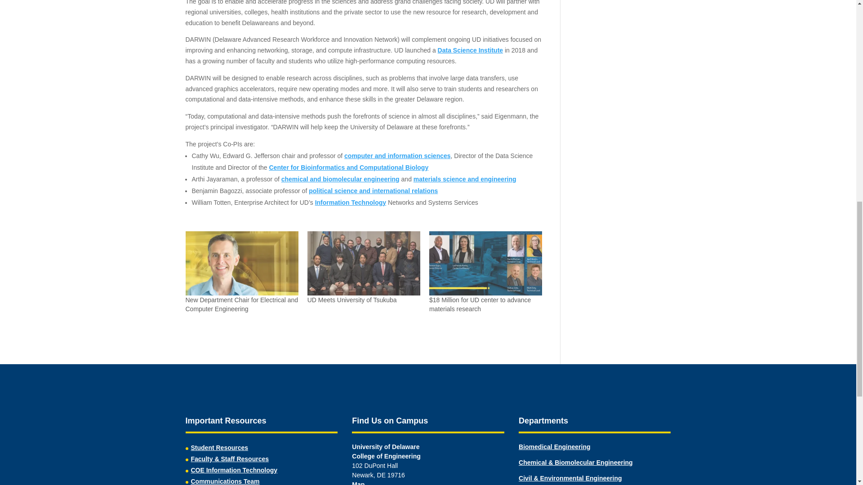 Image resolution: width=863 pixels, height=485 pixels. I want to click on New Department Chair for Electrical and Computer Engineering, so click(241, 304).